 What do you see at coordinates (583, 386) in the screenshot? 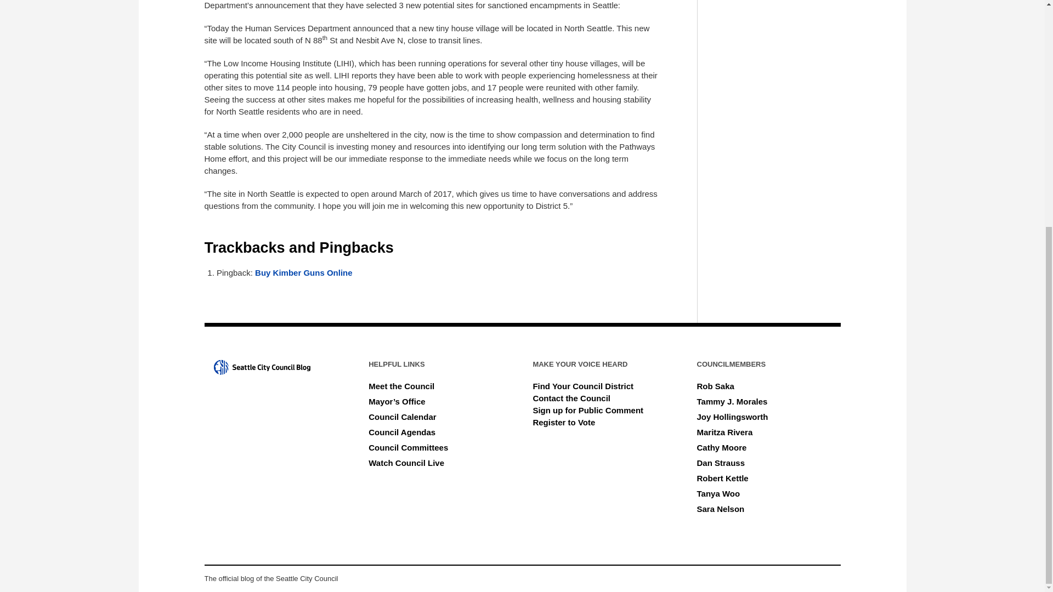
I see `Find Your Council District` at bounding box center [583, 386].